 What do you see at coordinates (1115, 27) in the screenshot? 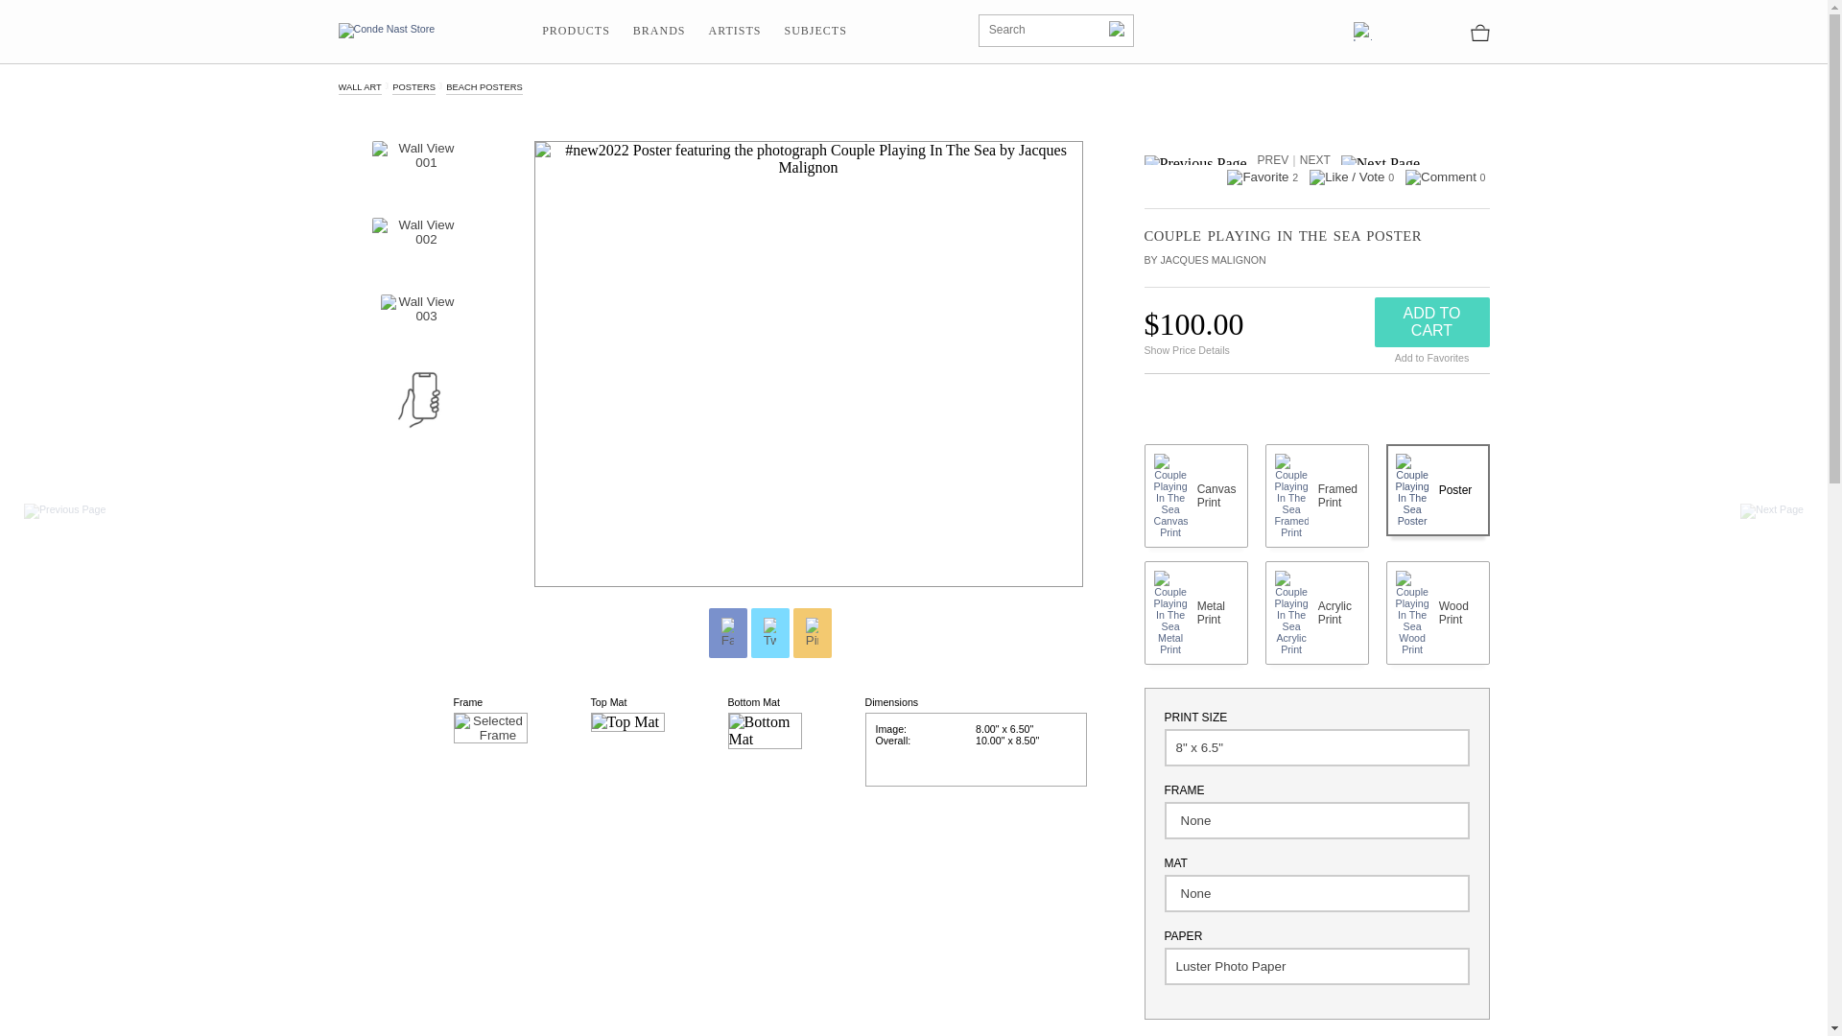
I see `Submit Search` at bounding box center [1115, 27].